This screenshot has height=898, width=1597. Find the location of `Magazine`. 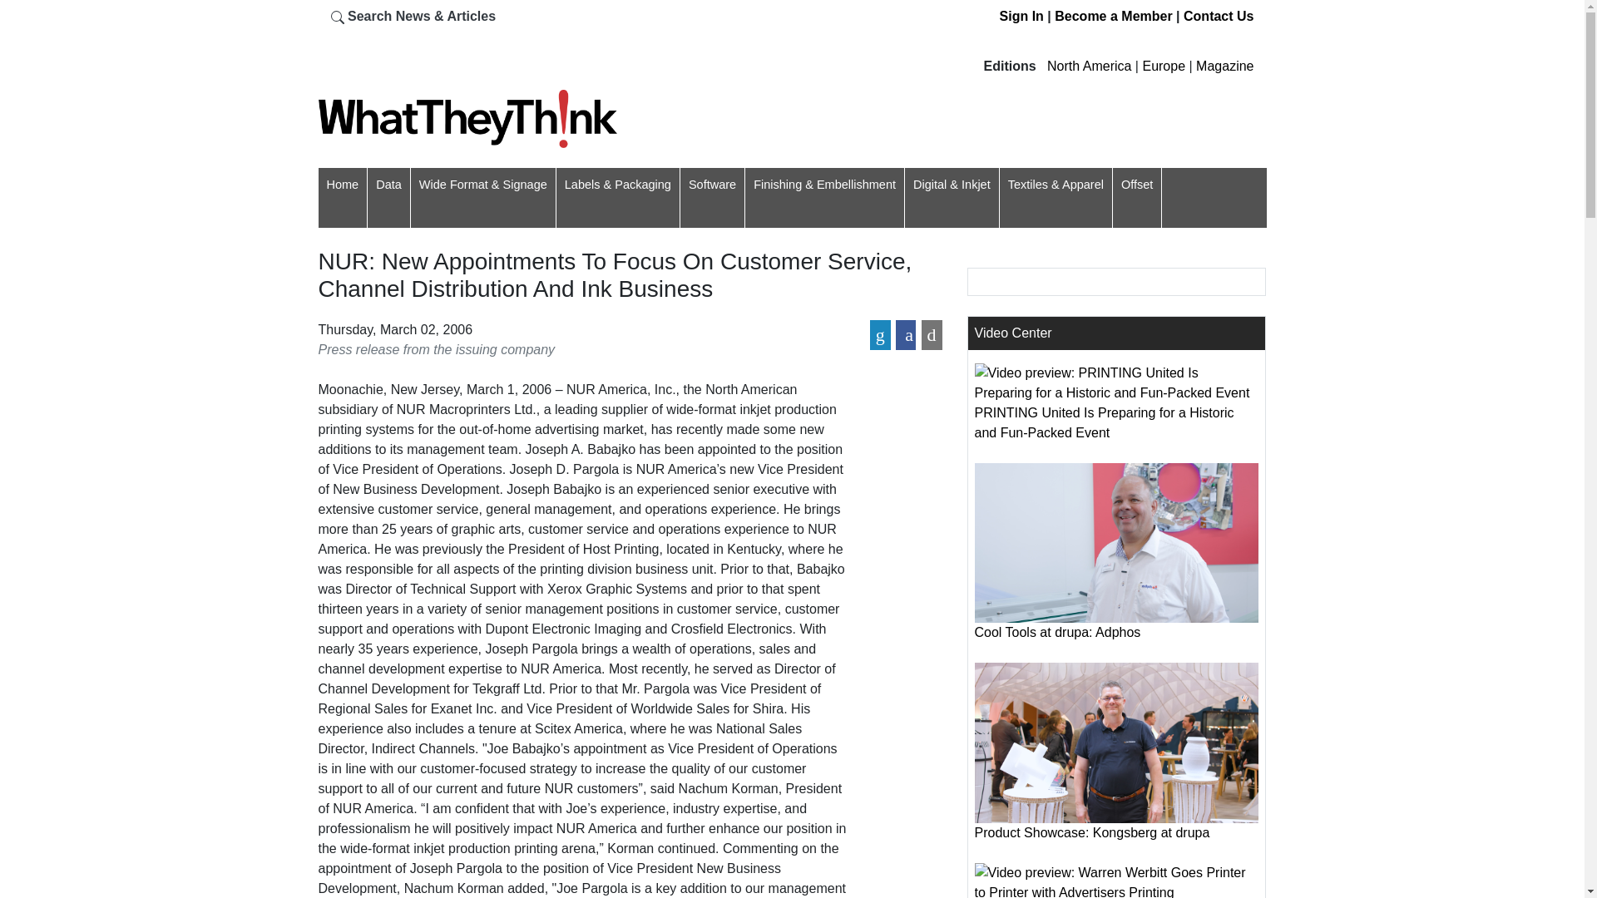

Magazine is located at coordinates (1224, 66).